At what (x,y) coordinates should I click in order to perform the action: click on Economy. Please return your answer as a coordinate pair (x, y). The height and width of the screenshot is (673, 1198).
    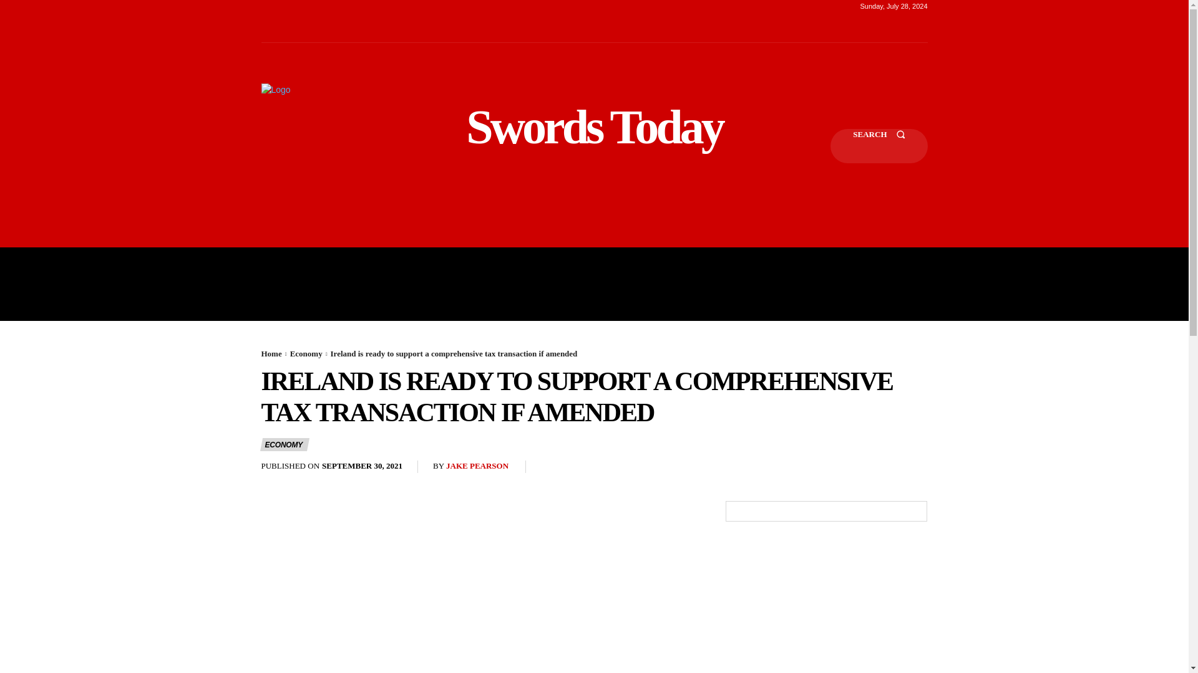
    Looking at the image, I should click on (306, 353).